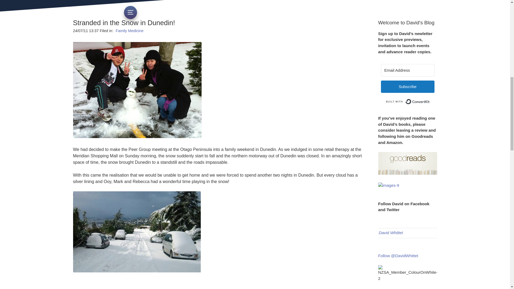 The width and height of the screenshot is (514, 289). What do you see at coordinates (407, 102) in the screenshot?
I see `Built with ConvertKit` at bounding box center [407, 102].